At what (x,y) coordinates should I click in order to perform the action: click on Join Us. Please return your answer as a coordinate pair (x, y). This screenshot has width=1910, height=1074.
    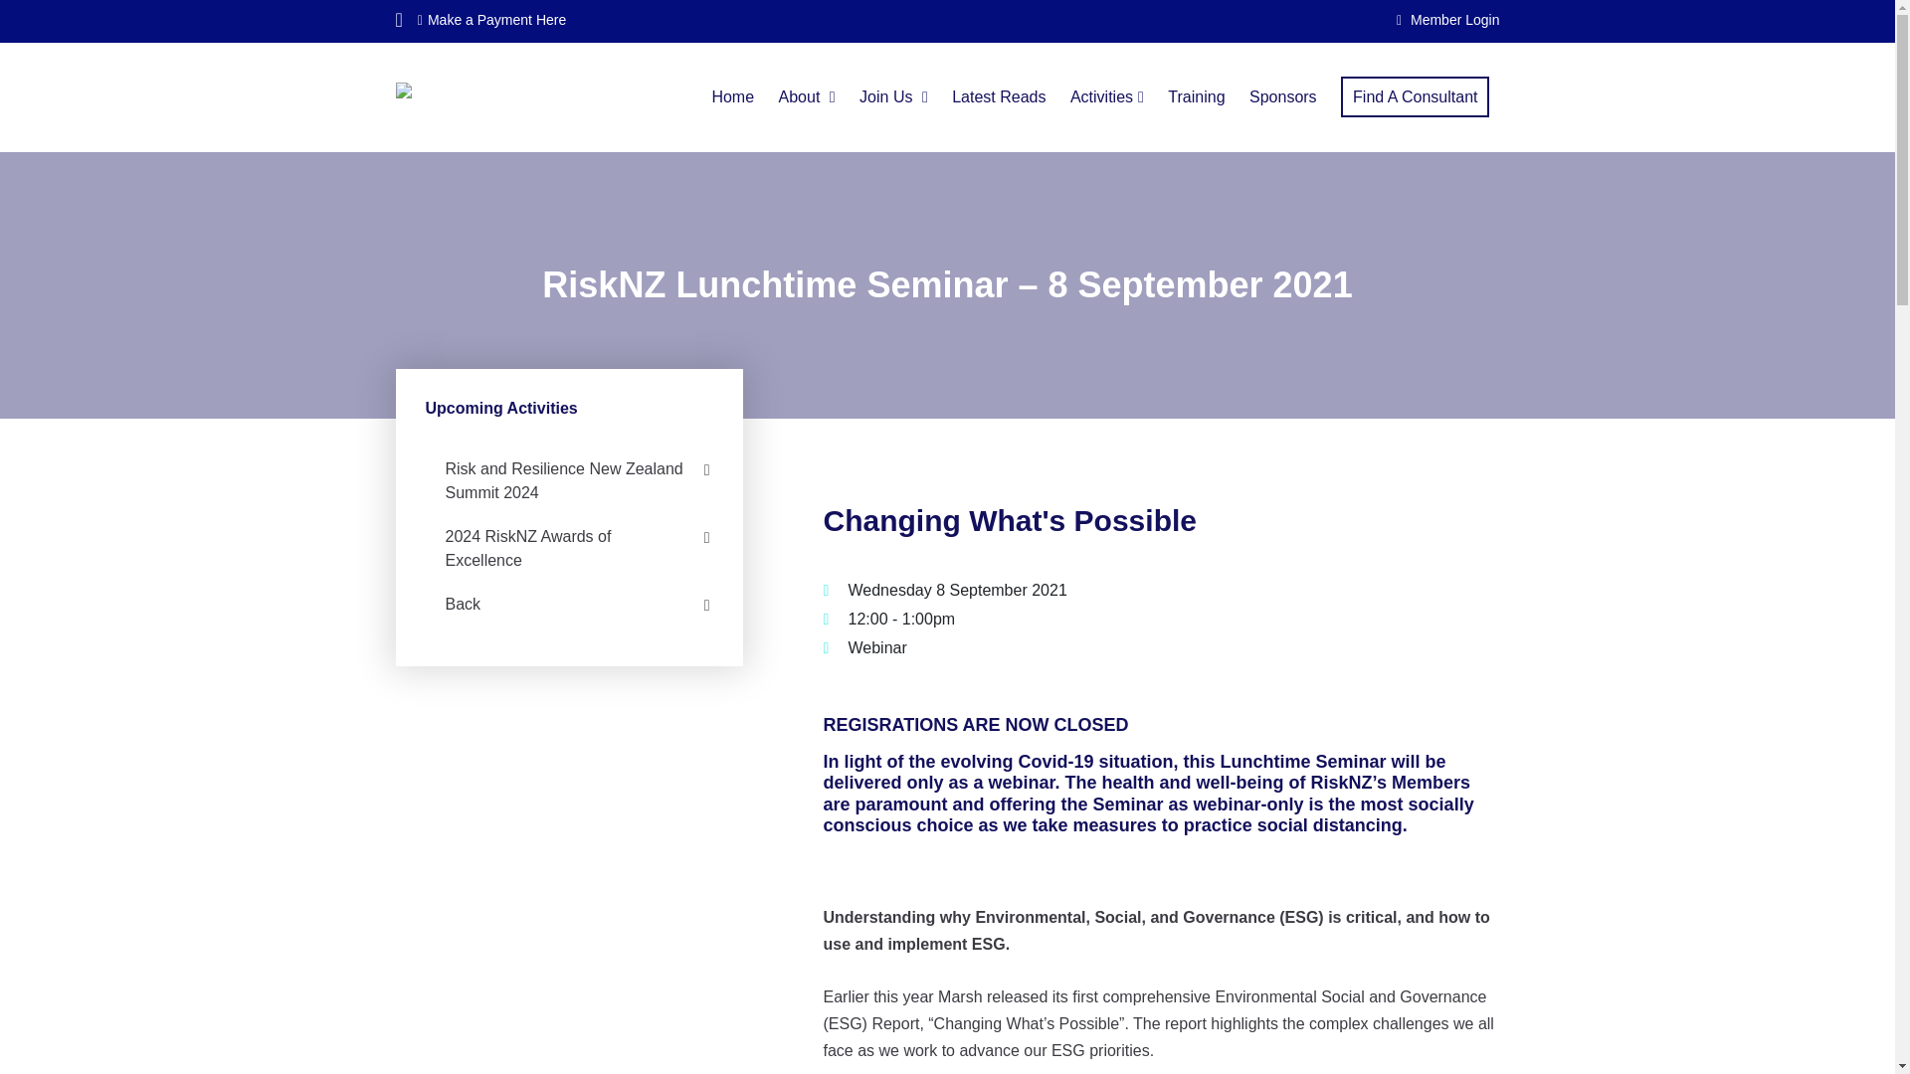
    Looking at the image, I should click on (893, 95).